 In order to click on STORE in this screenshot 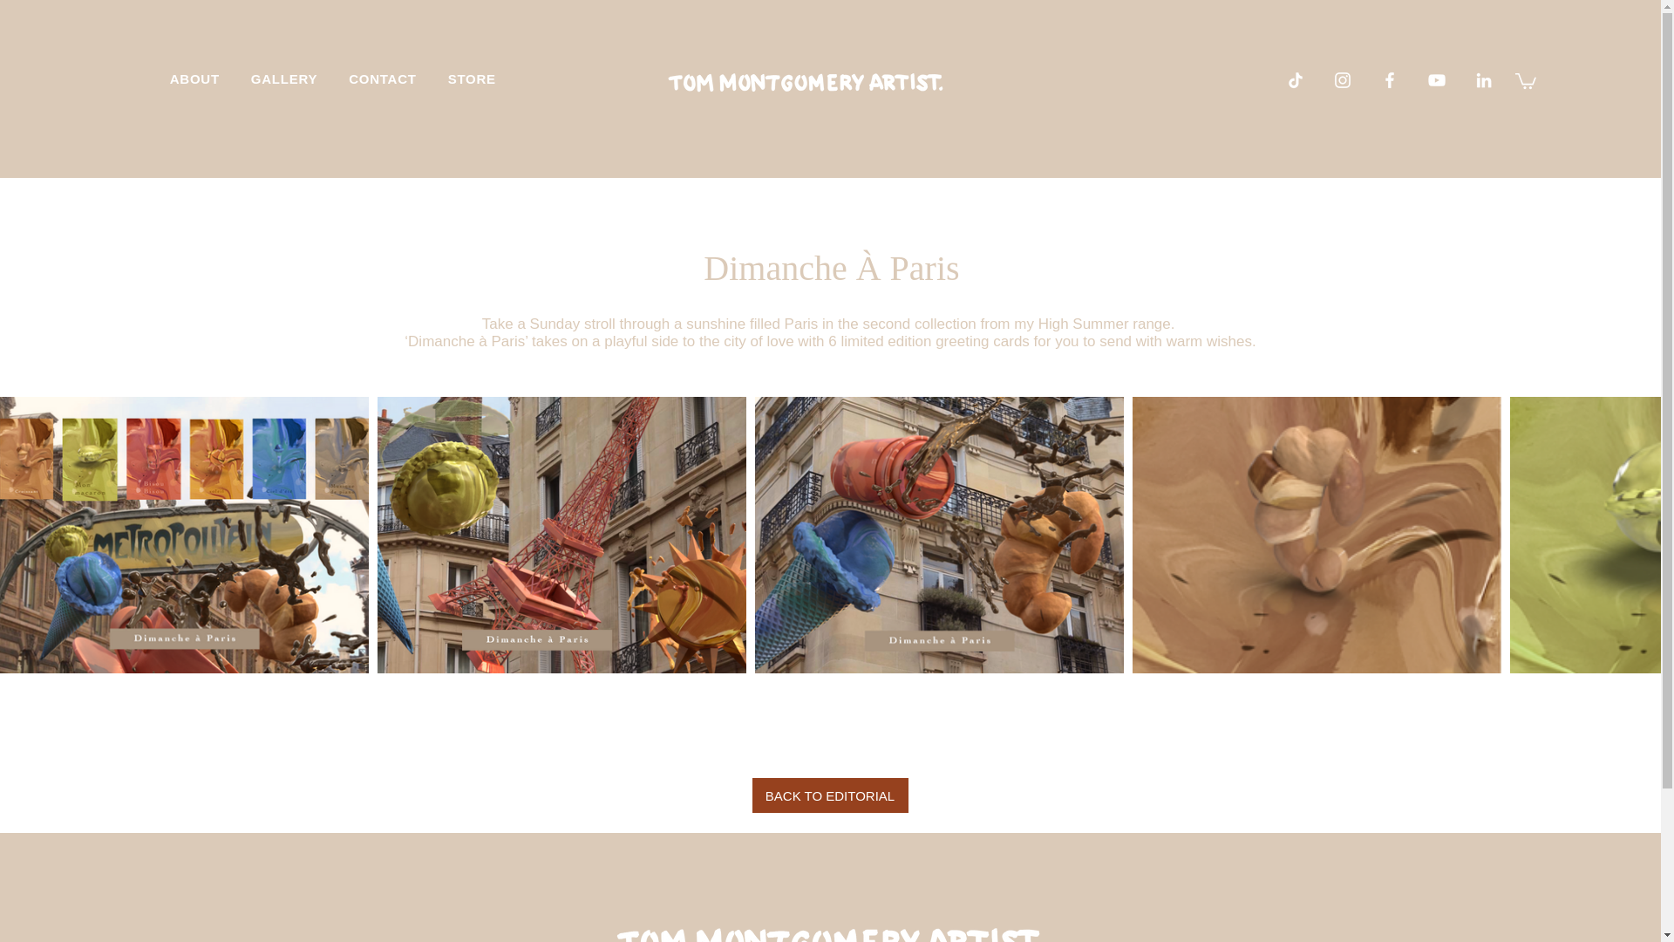, I will do `click(472, 78)`.